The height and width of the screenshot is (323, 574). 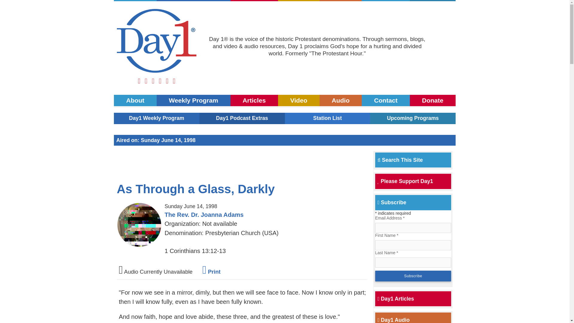 I want to click on Day1 Video, so click(x=299, y=100).